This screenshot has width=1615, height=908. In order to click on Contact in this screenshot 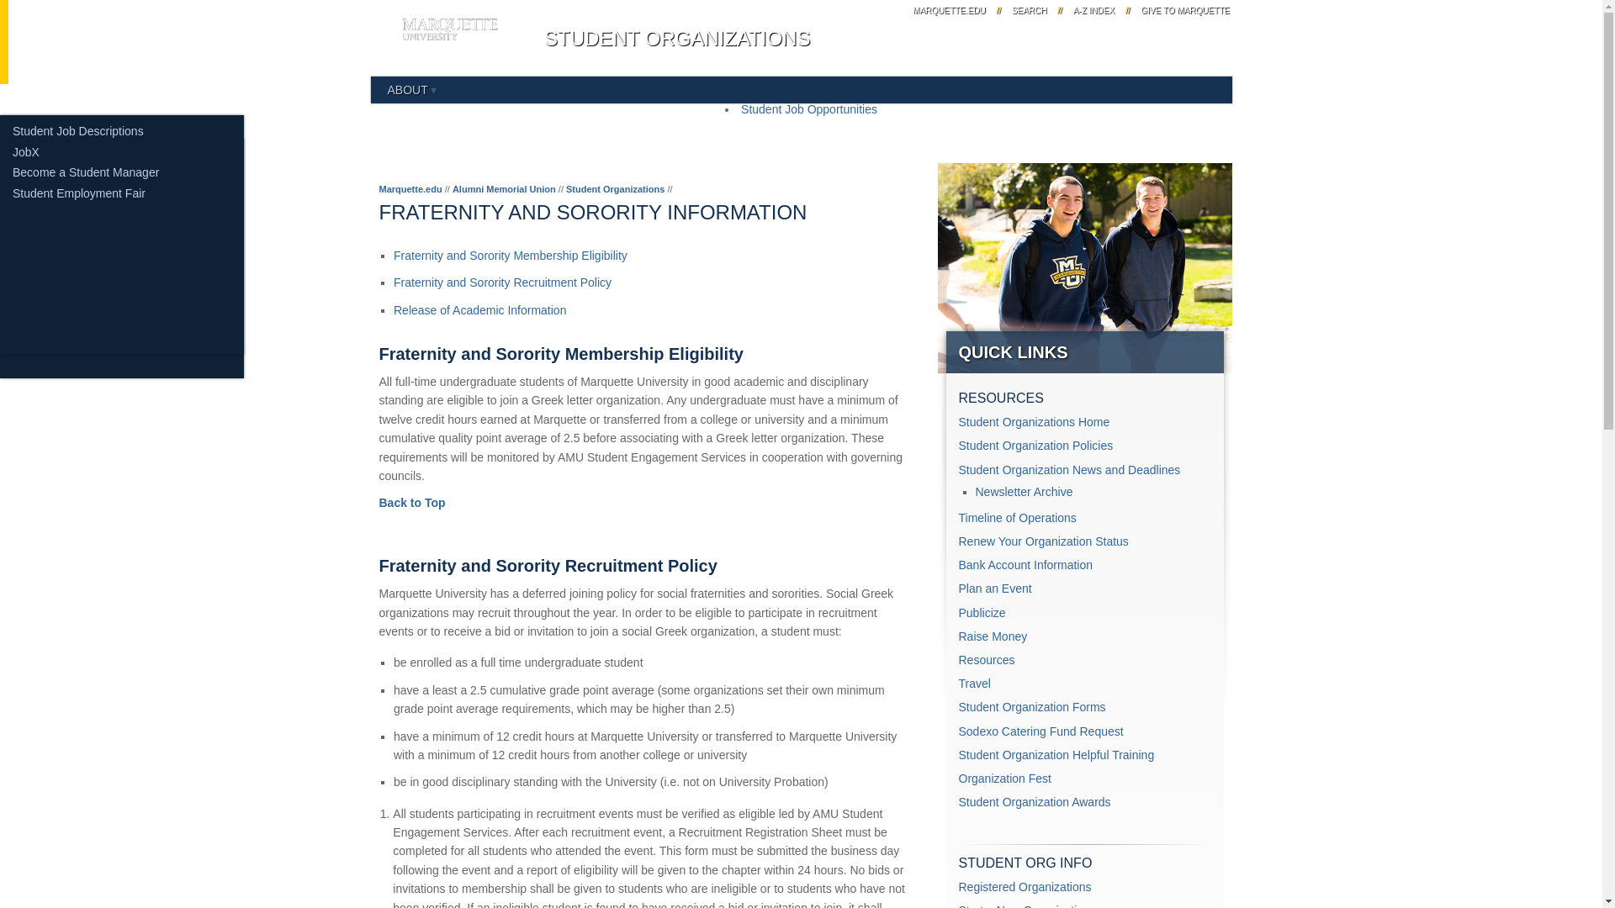, I will do `click(36, 156)`.